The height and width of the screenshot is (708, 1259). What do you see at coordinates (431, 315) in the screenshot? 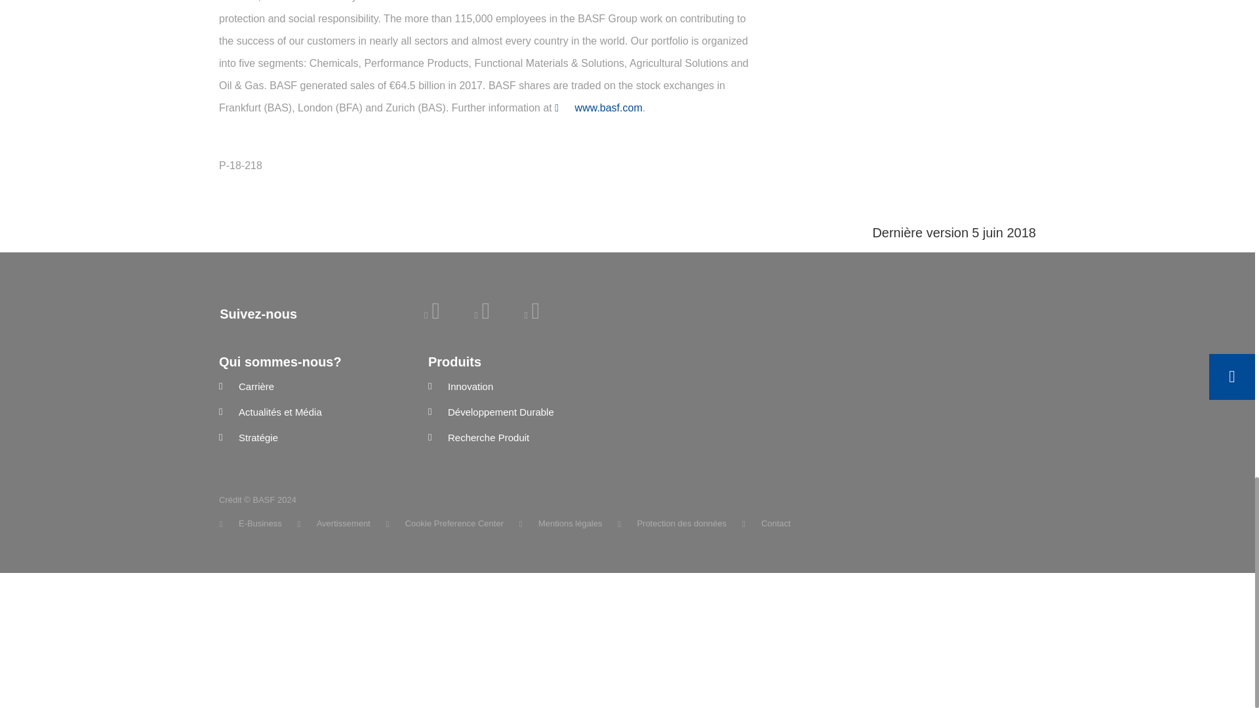
I see `Join us in LinkedIn` at bounding box center [431, 315].